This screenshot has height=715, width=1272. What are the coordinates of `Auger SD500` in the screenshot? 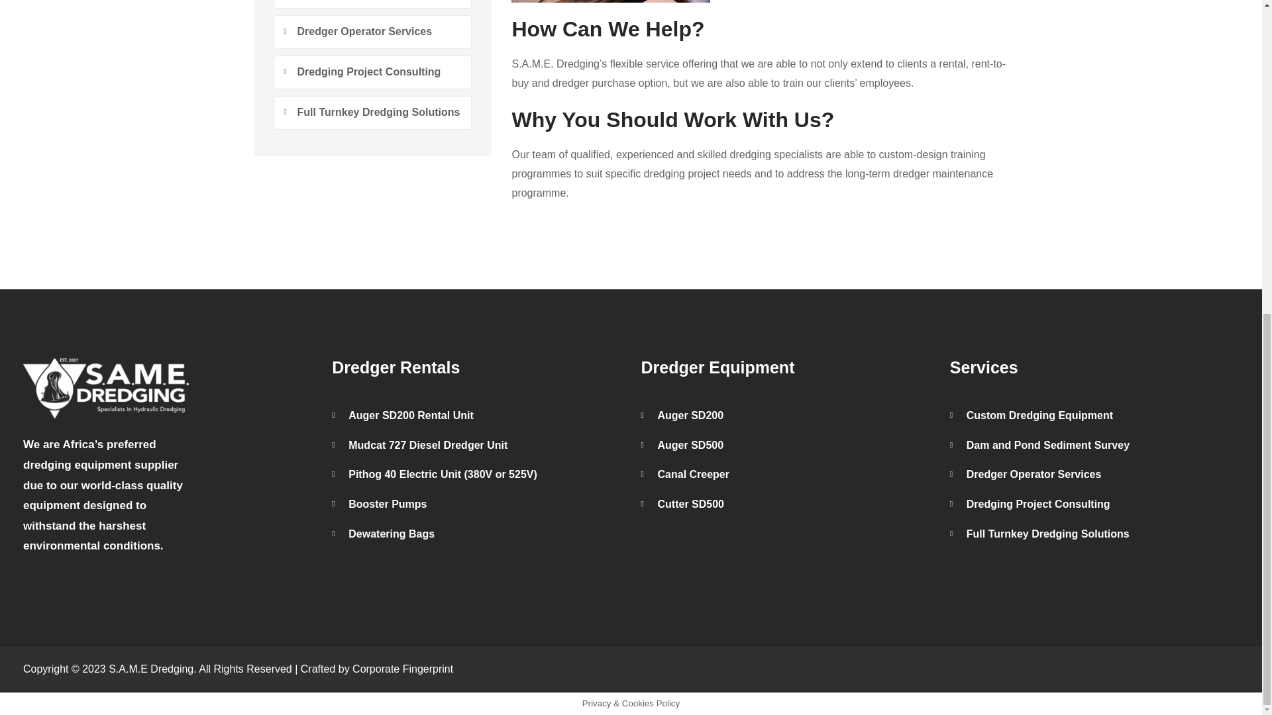 It's located at (785, 446).